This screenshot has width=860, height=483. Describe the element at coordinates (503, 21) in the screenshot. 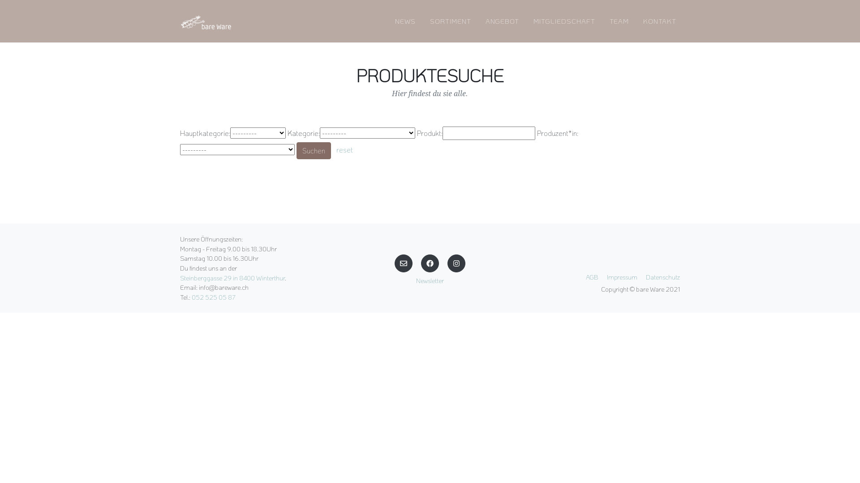

I see `ANGEBOT` at that location.